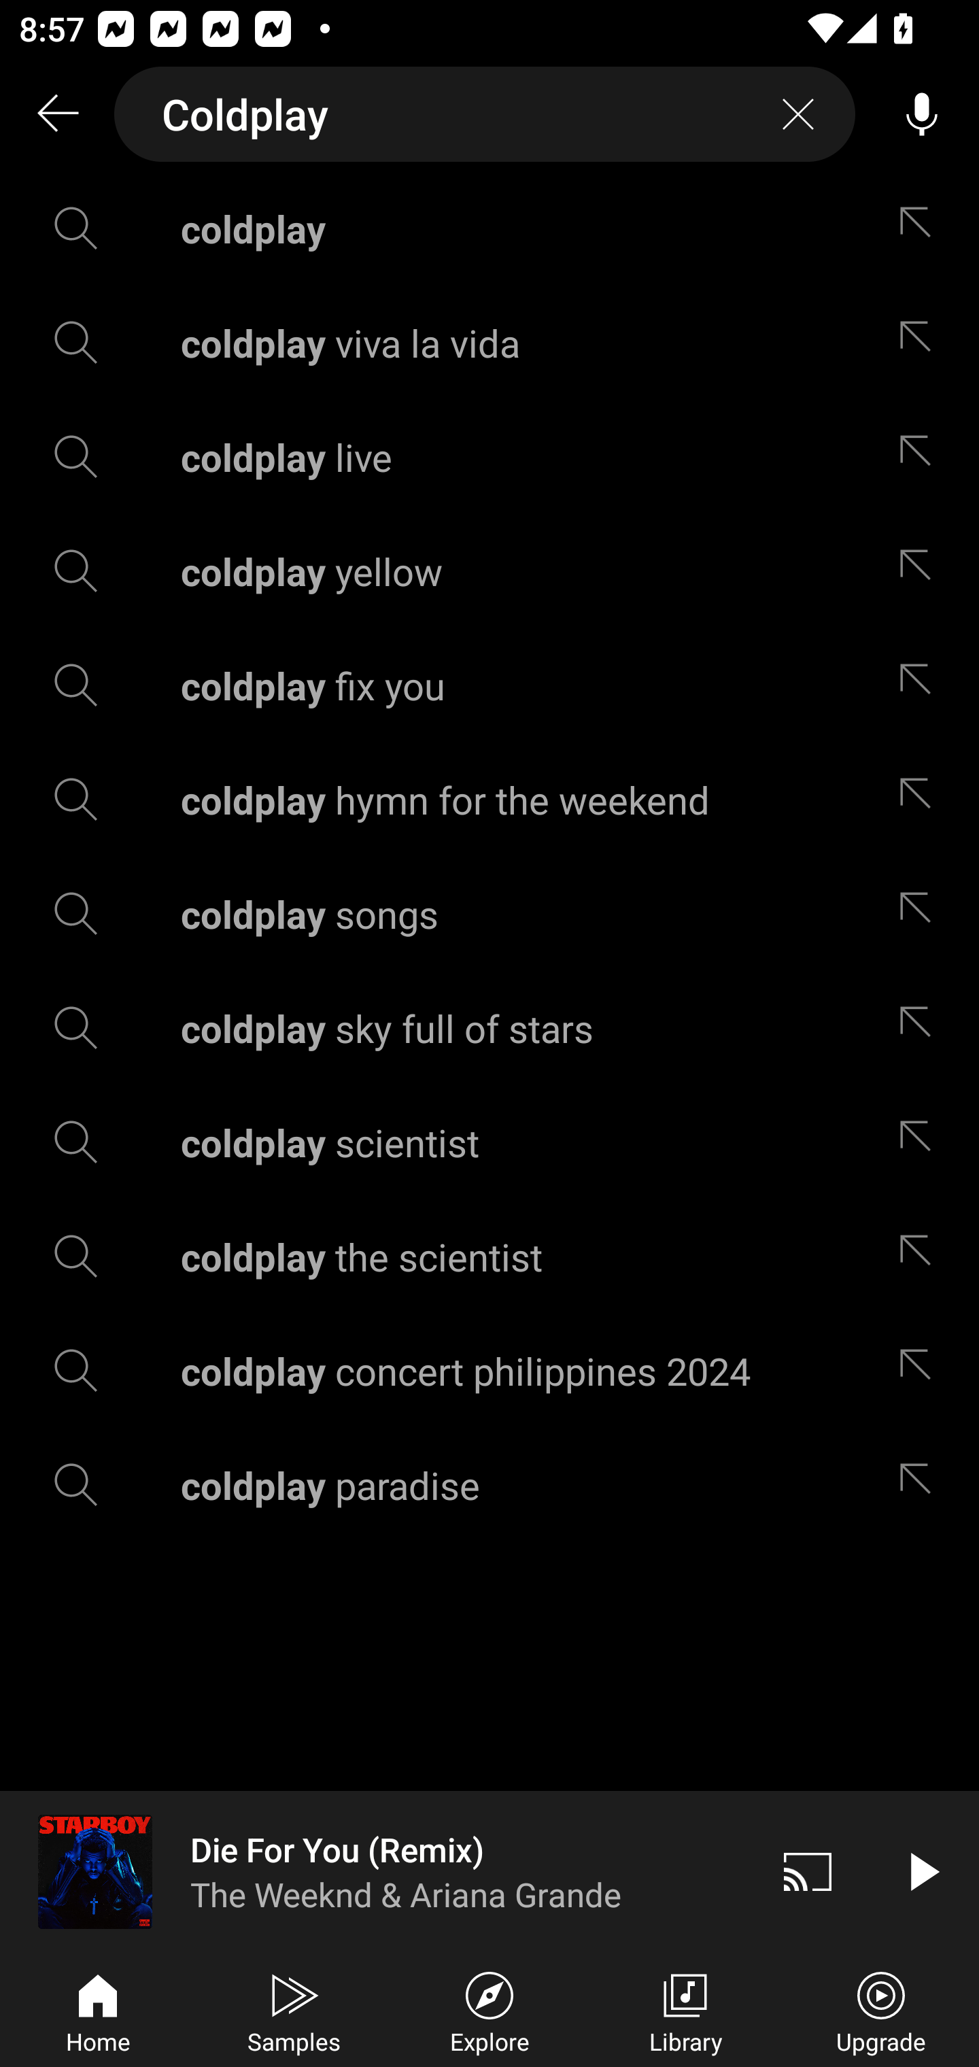 This screenshot has height=2067, width=979. Describe the element at coordinates (485, 114) in the screenshot. I see `Coldplay` at that location.